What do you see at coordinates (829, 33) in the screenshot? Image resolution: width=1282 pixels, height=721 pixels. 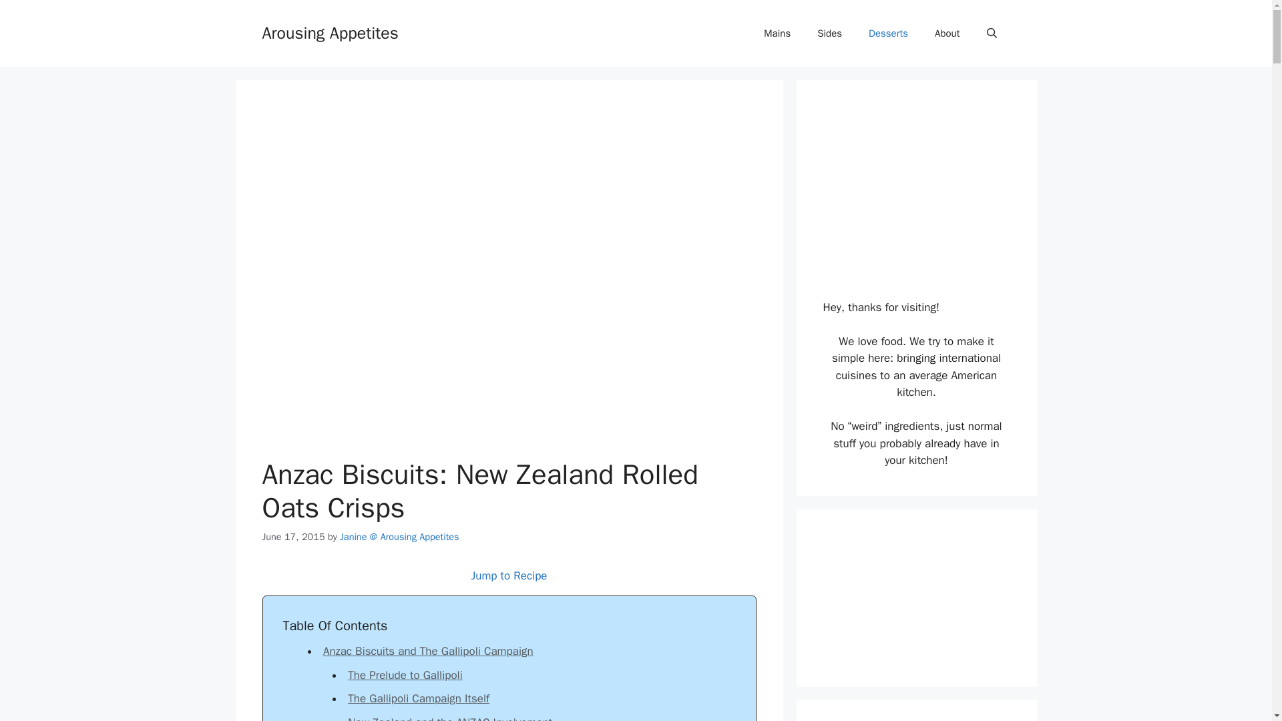 I see `Sides` at bounding box center [829, 33].